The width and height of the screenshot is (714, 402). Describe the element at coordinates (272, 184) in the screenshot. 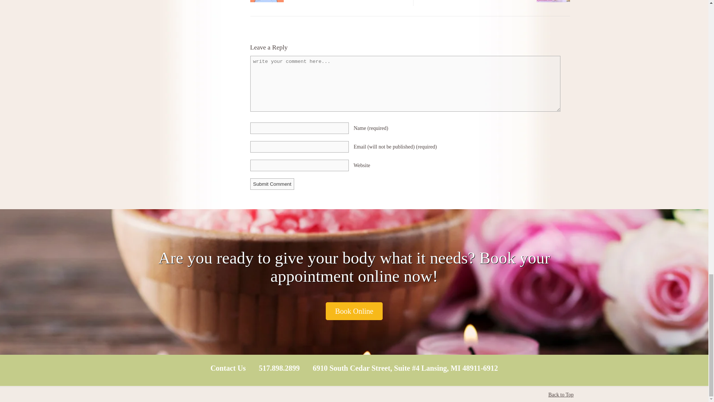

I see `Submit Comment` at that location.